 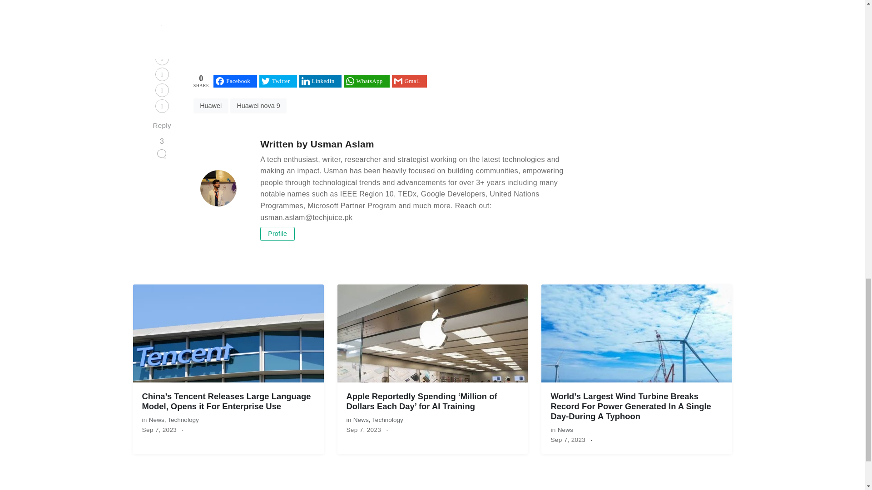 I want to click on Share on Facebook, so click(x=235, y=81).